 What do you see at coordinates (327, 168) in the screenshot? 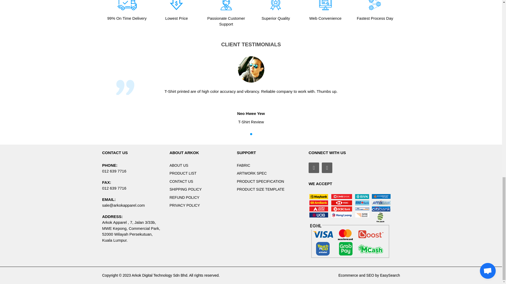
I see `Instagram` at bounding box center [327, 168].